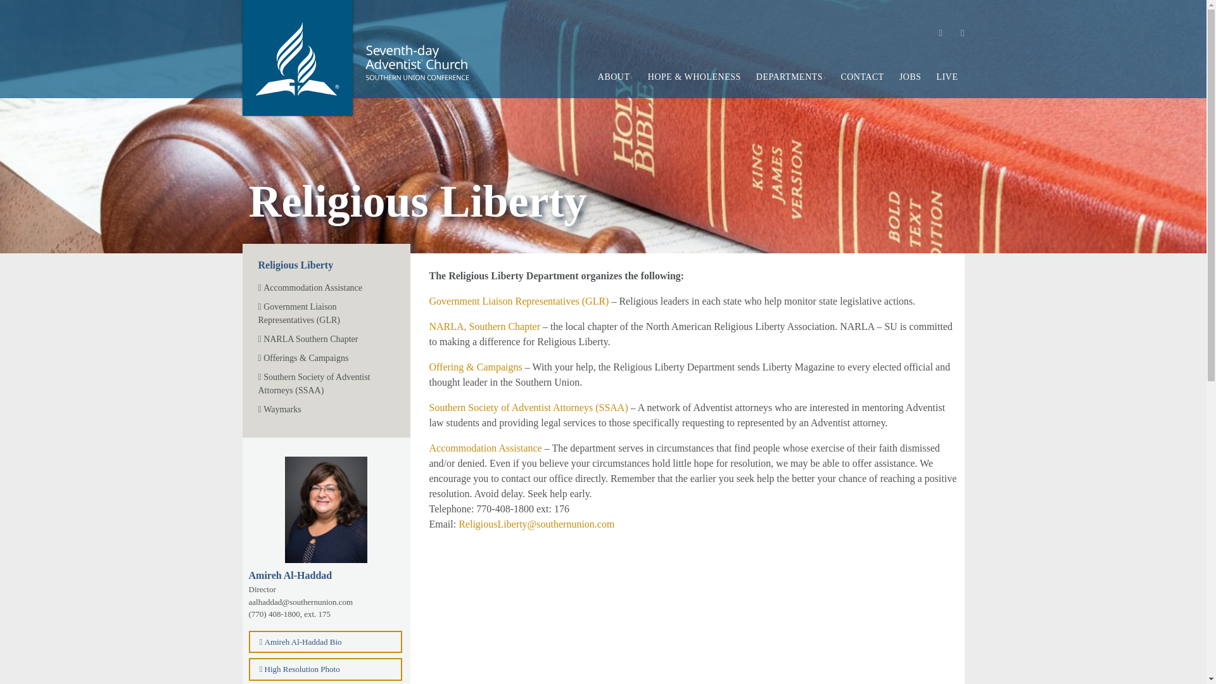 Image resolution: width=1216 pixels, height=684 pixels. What do you see at coordinates (485, 326) in the screenshot?
I see `NARLA, Southern Chapter` at bounding box center [485, 326].